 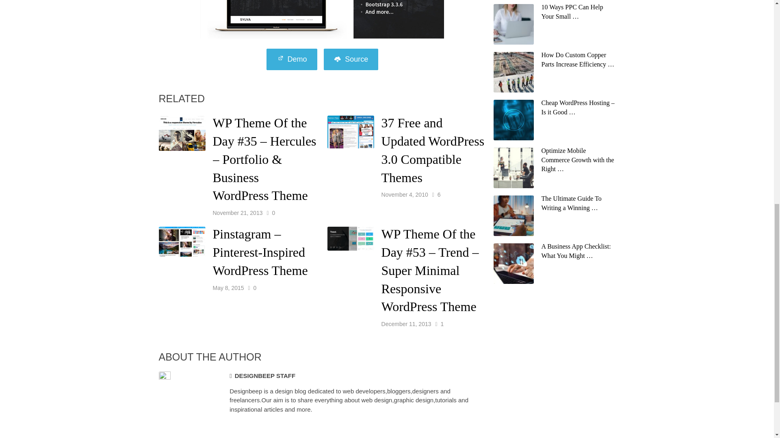 I want to click on 6, so click(x=439, y=195).